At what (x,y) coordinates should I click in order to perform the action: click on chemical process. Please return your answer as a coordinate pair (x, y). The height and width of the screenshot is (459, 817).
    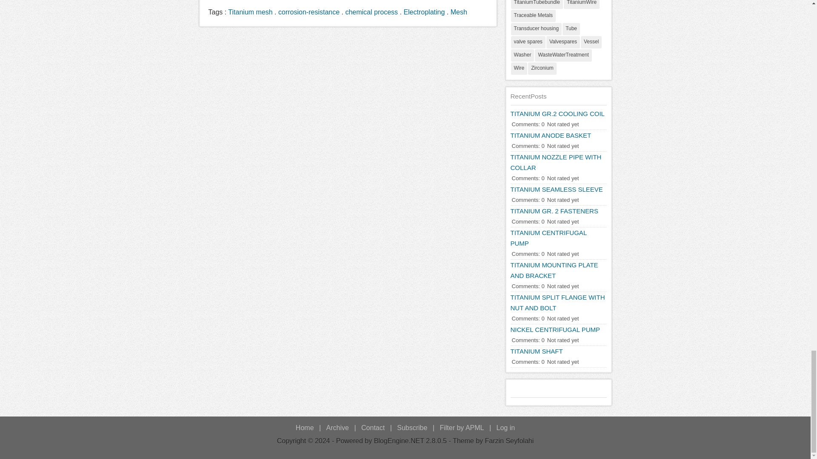
    Looking at the image, I should click on (371, 12).